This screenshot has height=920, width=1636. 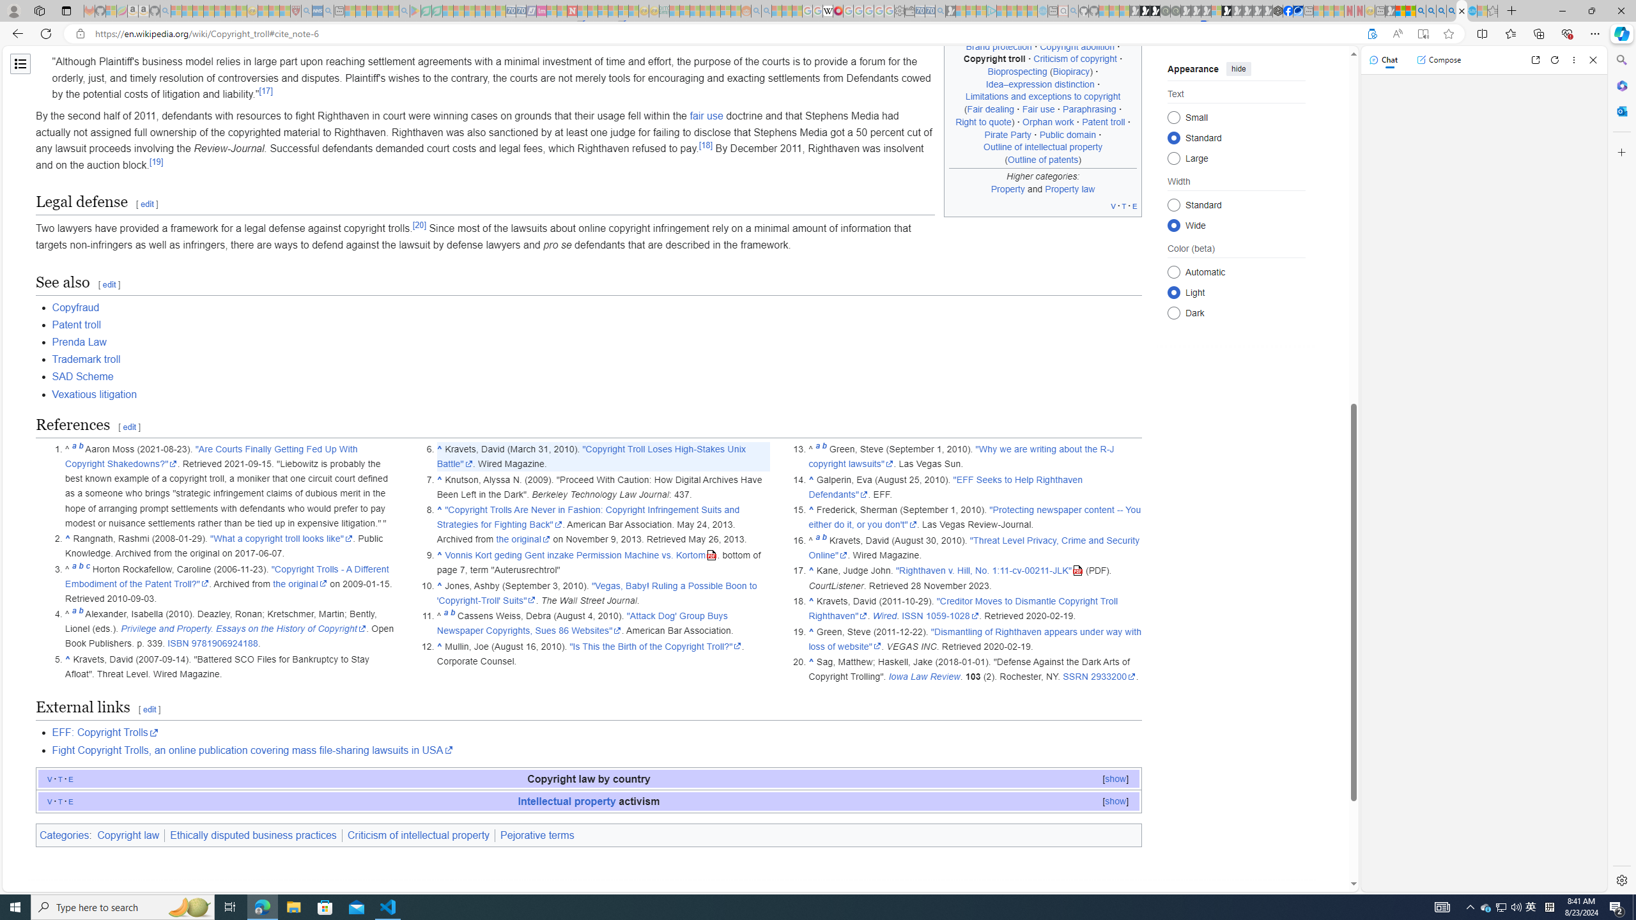 I want to click on Criticism of copyright, so click(x=1075, y=59).